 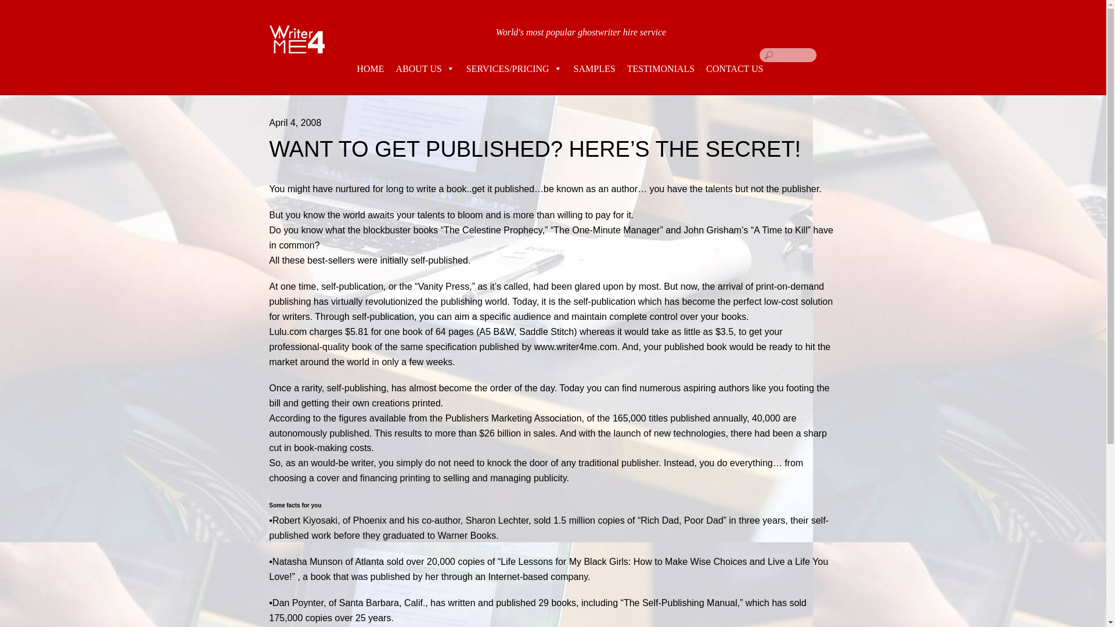 What do you see at coordinates (297, 39) in the screenshot?
I see `Writer4me.com` at bounding box center [297, 39].